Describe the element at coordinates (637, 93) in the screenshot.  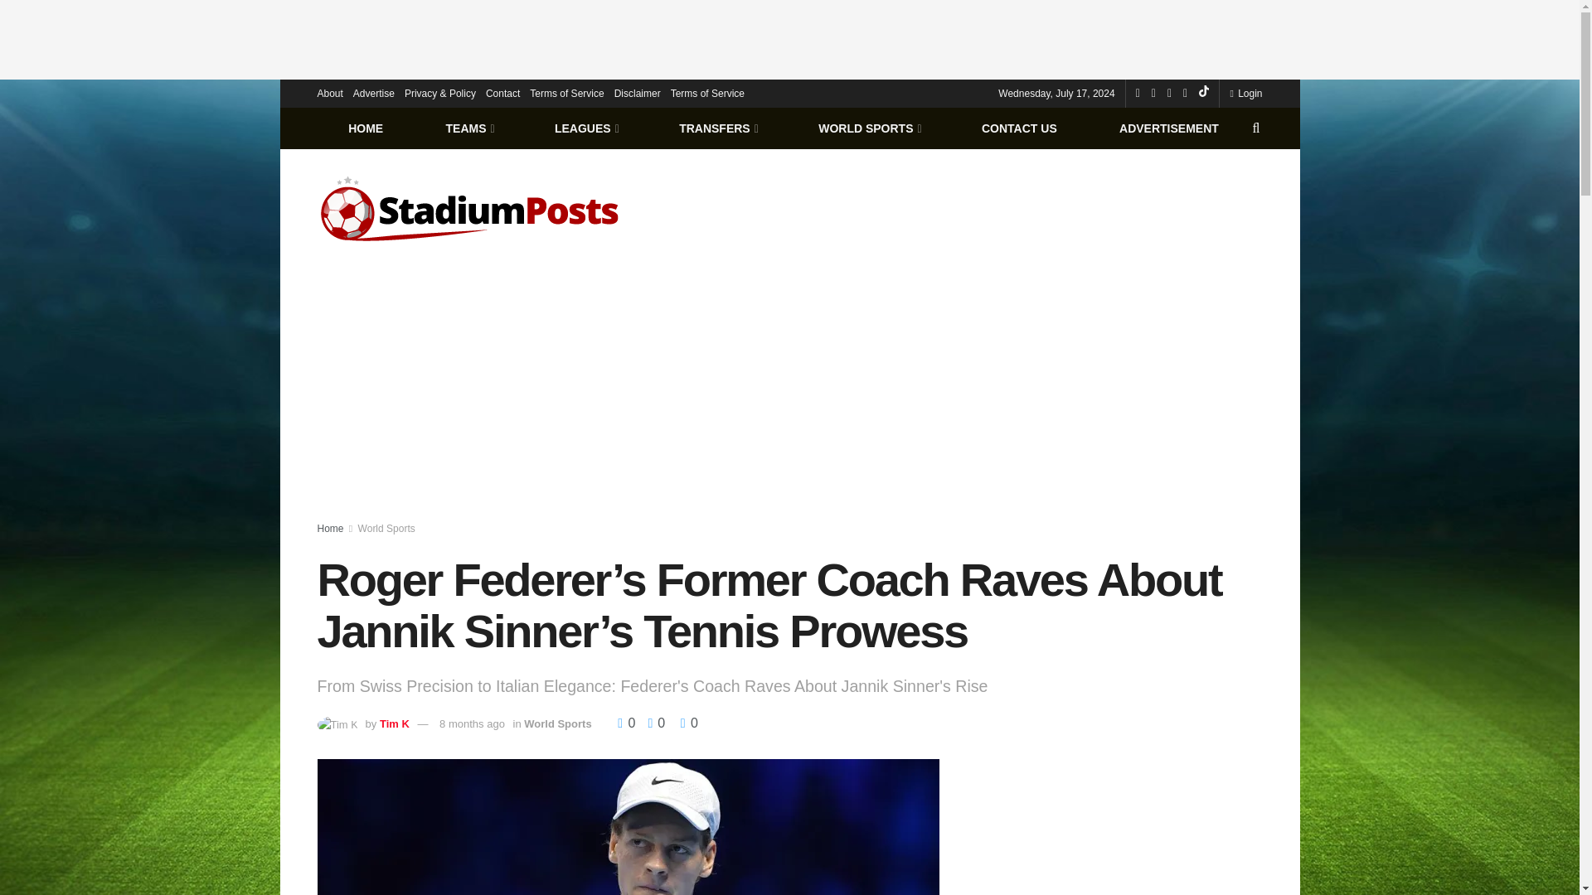
I see `Disclaimer` at that location.